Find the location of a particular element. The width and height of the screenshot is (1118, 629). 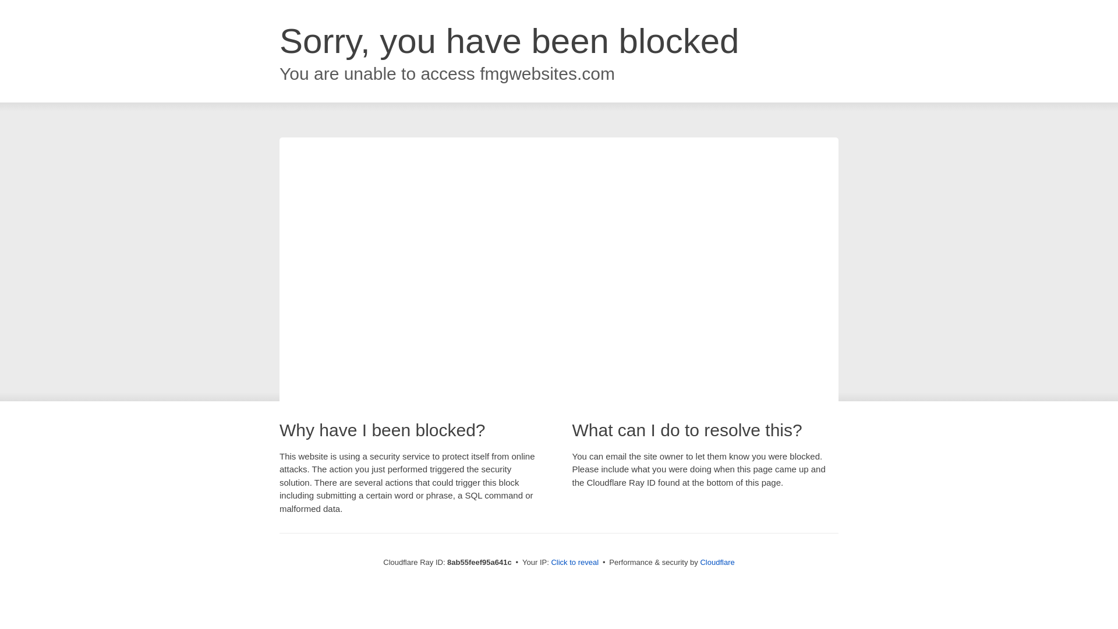

Click to reveal is located at coordinates (574, 563).